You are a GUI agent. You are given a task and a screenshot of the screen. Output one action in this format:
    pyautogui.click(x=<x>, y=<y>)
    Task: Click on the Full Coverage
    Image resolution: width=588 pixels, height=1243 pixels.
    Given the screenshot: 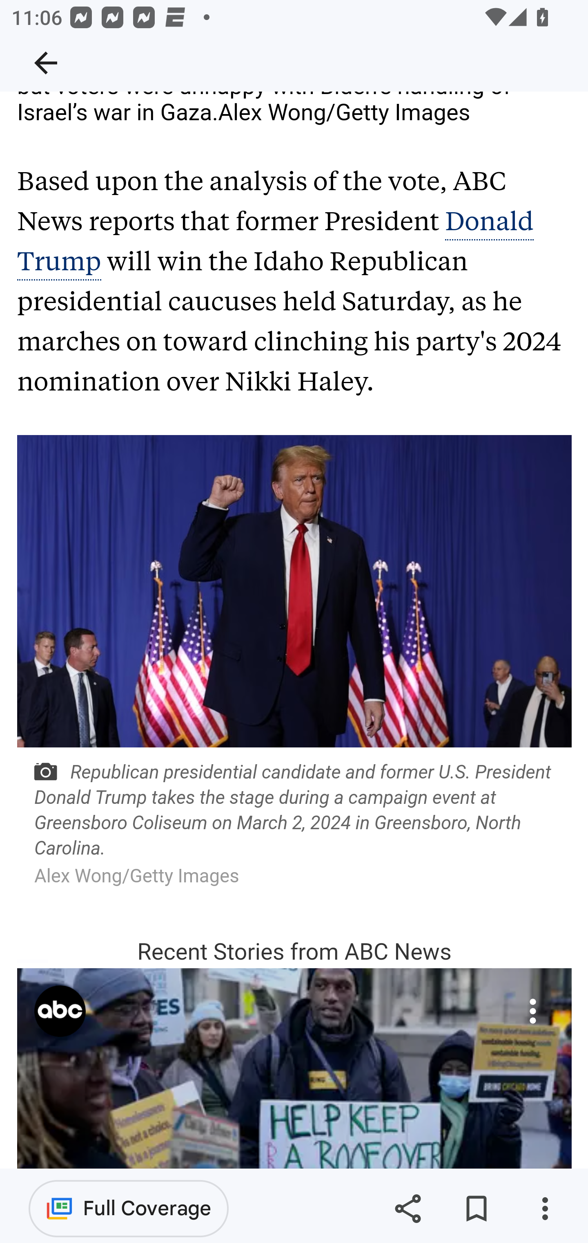 What is the action you would take?
    pyautogui.click(x=129, y=1208)
    